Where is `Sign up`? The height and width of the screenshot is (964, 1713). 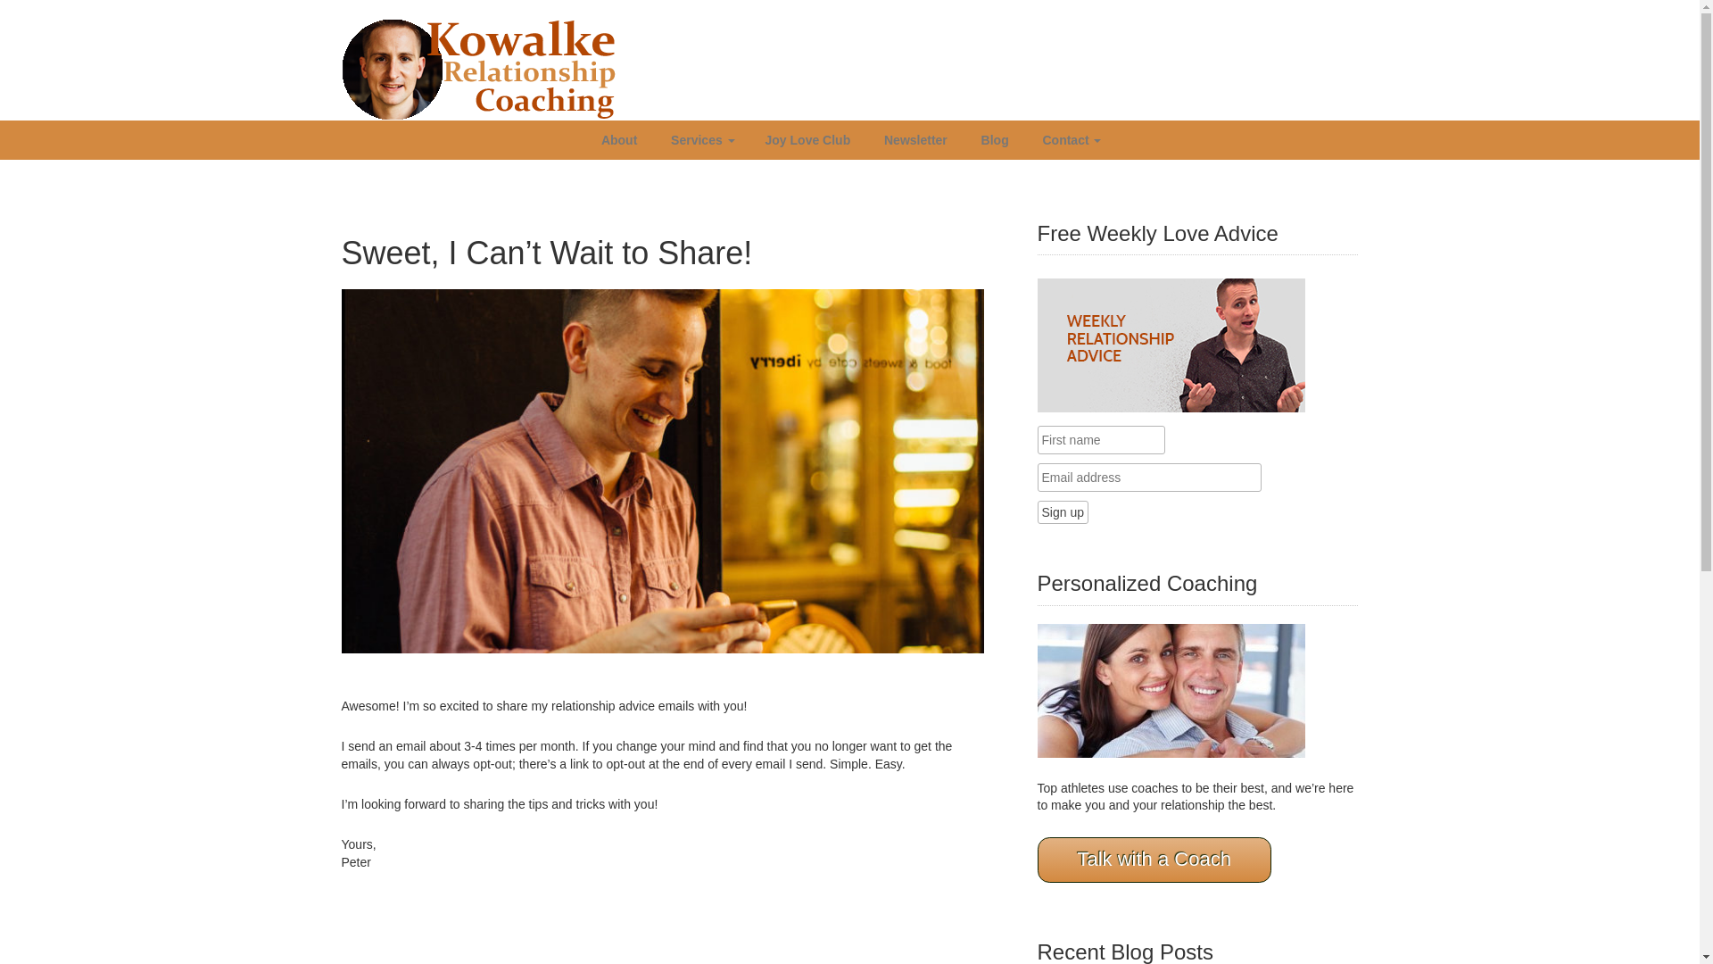
Sign up is located at coordinates (1062, 512).